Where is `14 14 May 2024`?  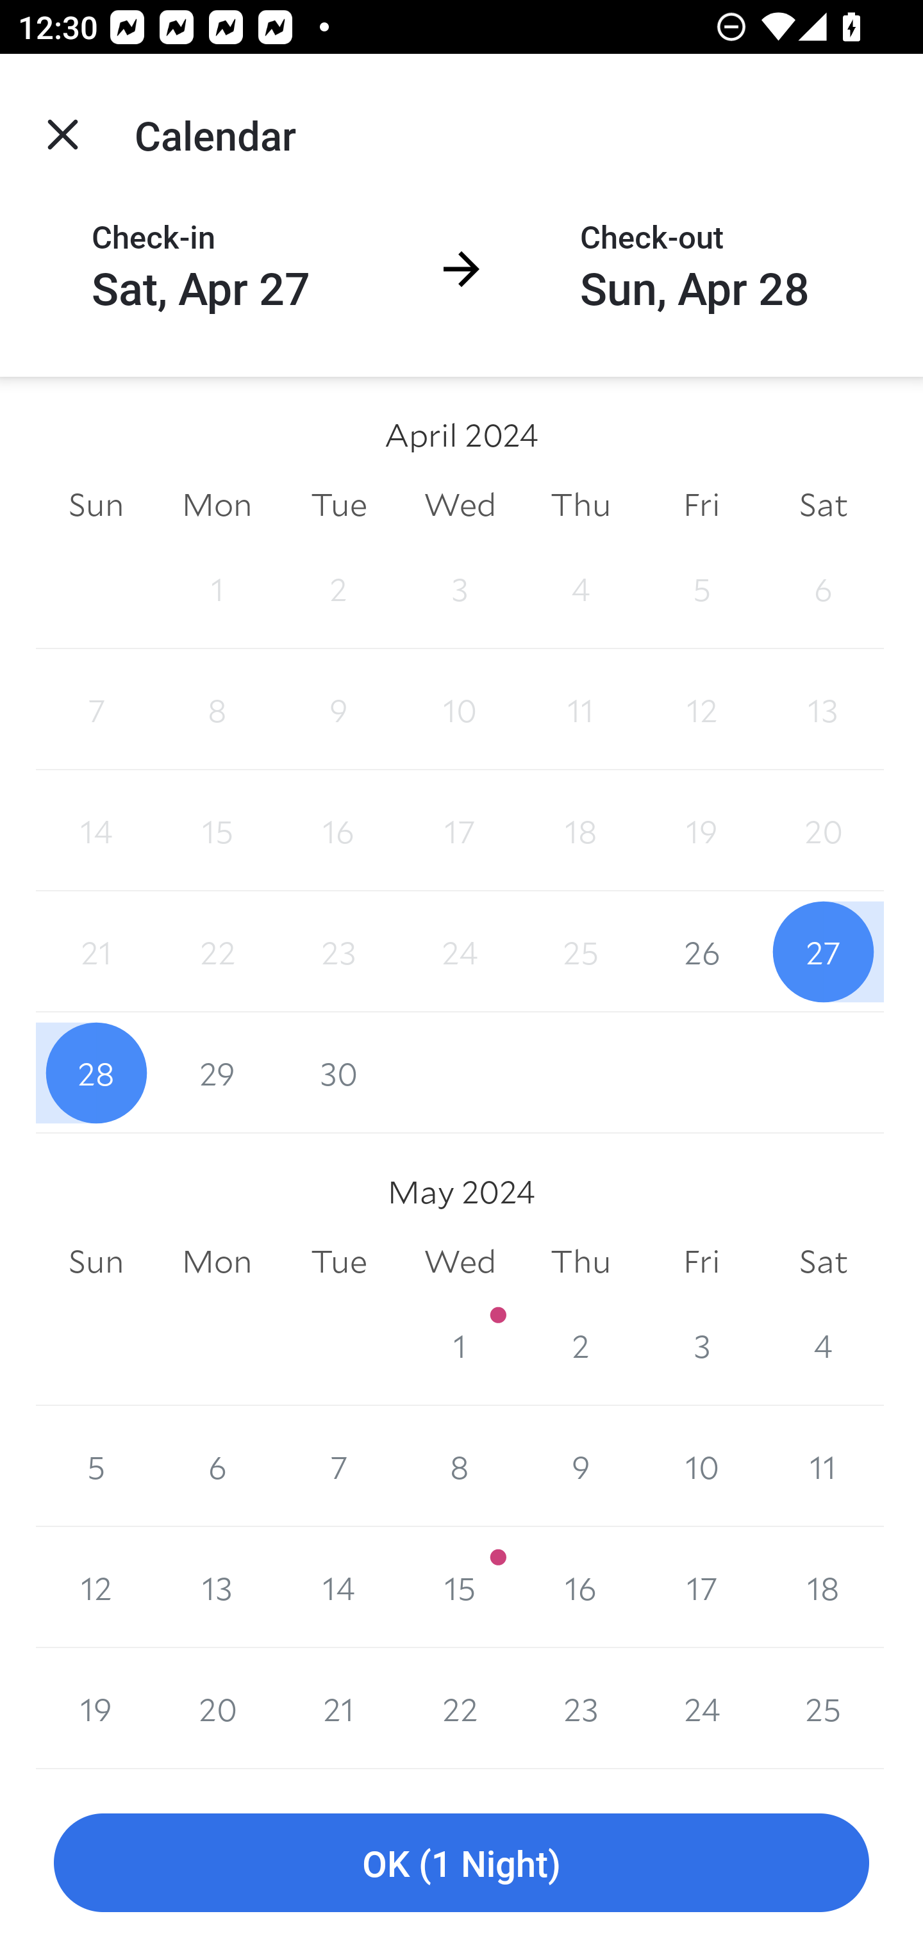 14 14 May 2024 is located at coordinates (338, 1587).